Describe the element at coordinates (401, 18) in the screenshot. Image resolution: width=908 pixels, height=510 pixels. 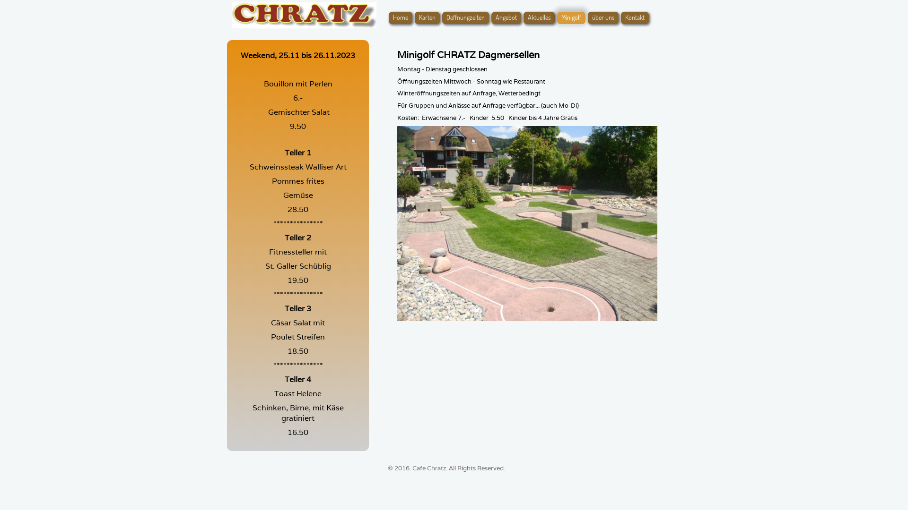
I see `Home` at that location.